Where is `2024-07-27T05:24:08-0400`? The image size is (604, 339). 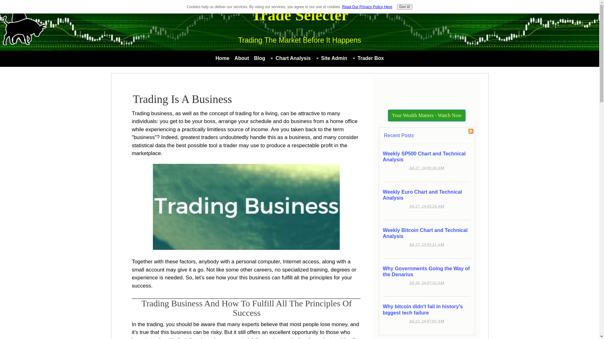 2024-07-27T05:24:08-0400 is located at coordinates (427, 206).